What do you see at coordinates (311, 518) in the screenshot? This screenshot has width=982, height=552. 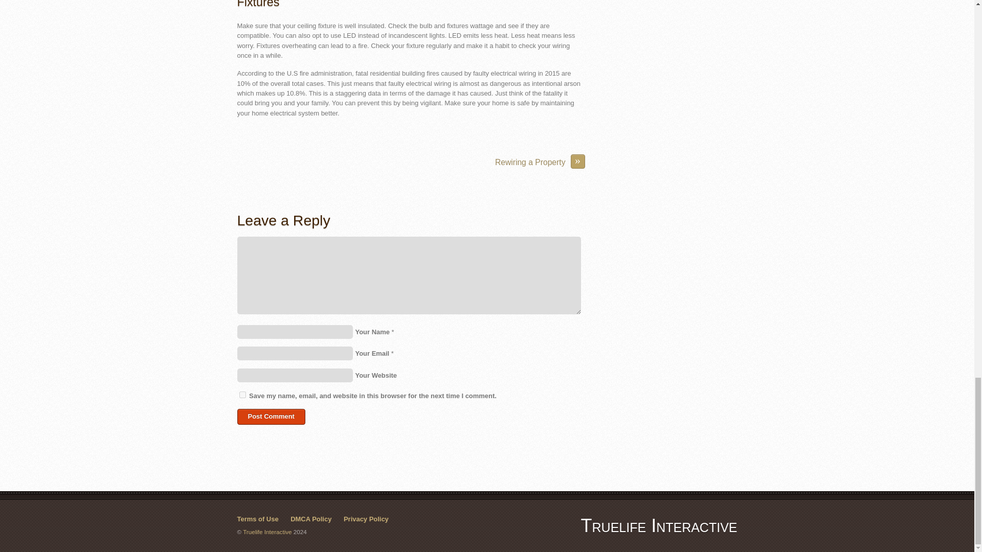 I see `DMCA Policy` at bounding box center [311, 518].